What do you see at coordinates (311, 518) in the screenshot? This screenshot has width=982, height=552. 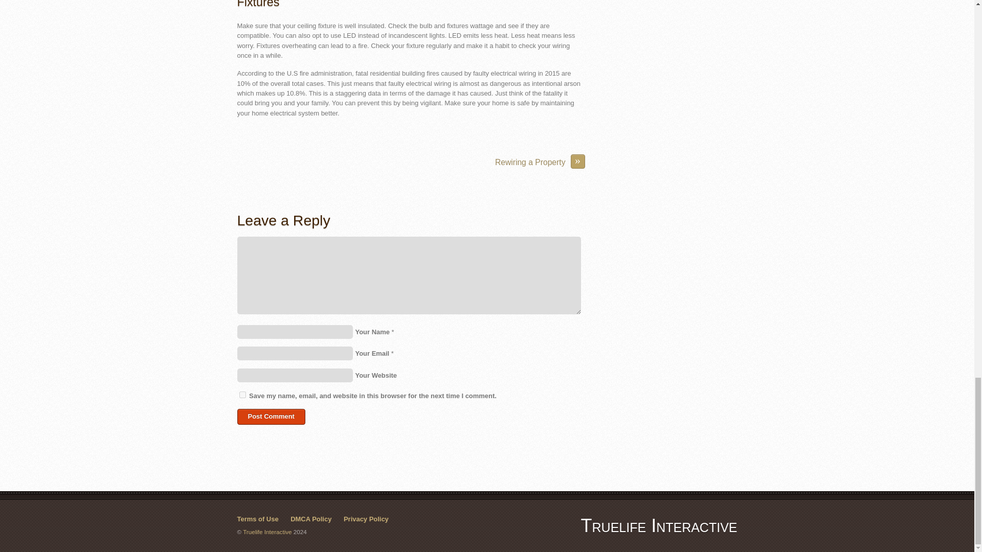 I see `DMCA Policy` at bounding box center [311, 518].